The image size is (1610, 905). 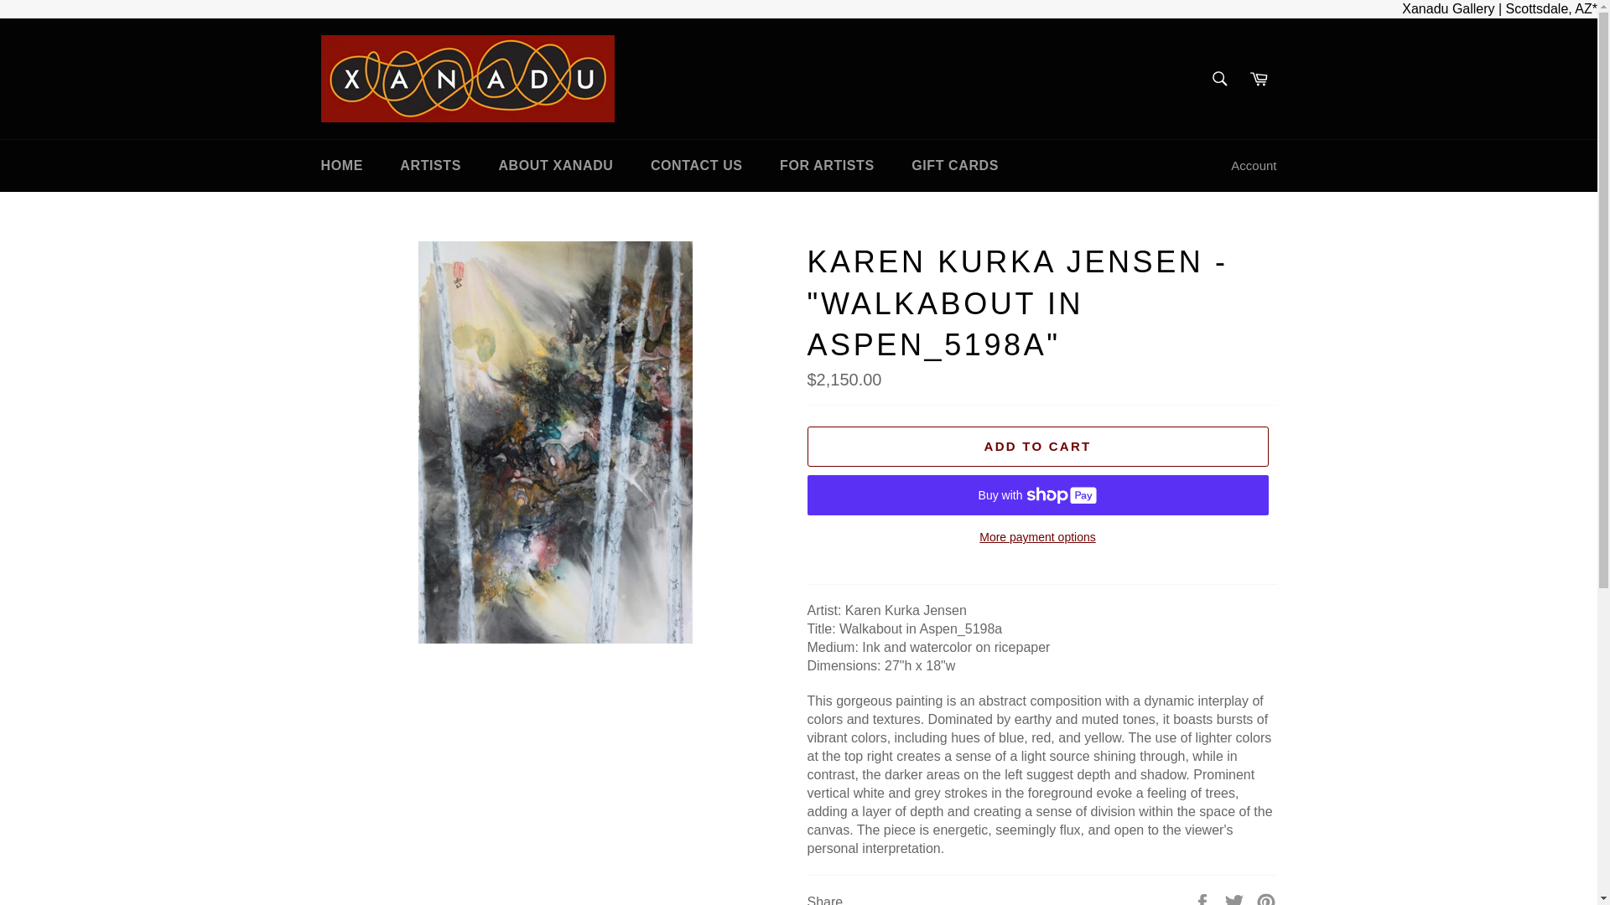 What do you see at coordinates (955, 166) in the screenshot?
I see `GIFT CARDS` at bounding box center [955, 166].